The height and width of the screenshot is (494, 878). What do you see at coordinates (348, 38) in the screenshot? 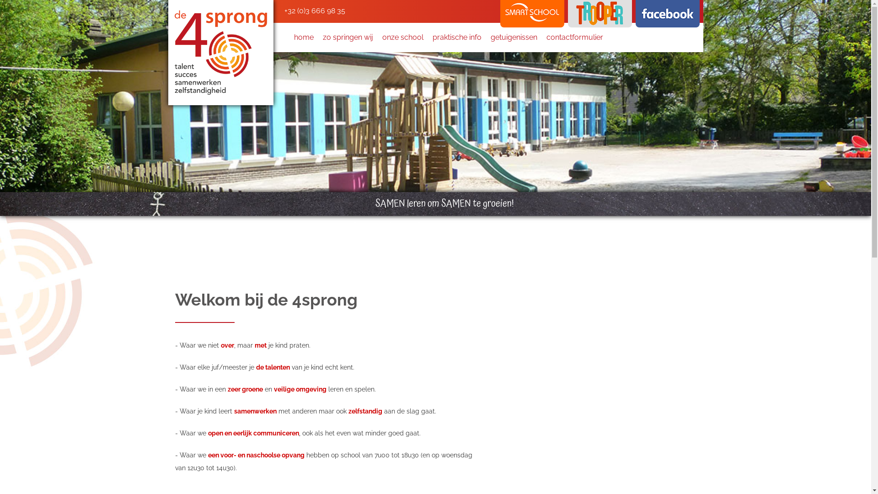
I see `zo springen wij` at bounding box center [348, 38].